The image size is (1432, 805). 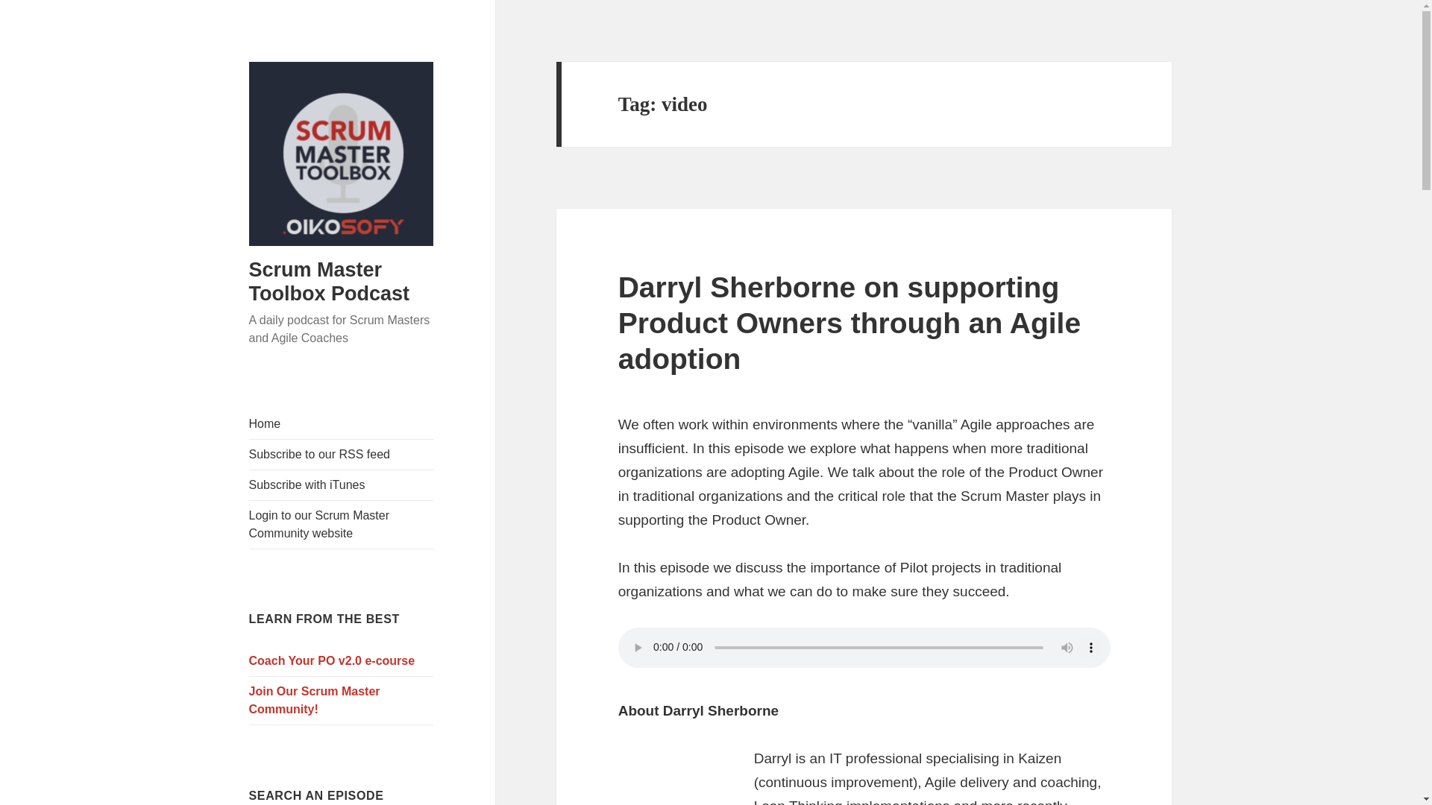 I want to click on Subscribe to our RSS feed, so click(x=342, y=454).